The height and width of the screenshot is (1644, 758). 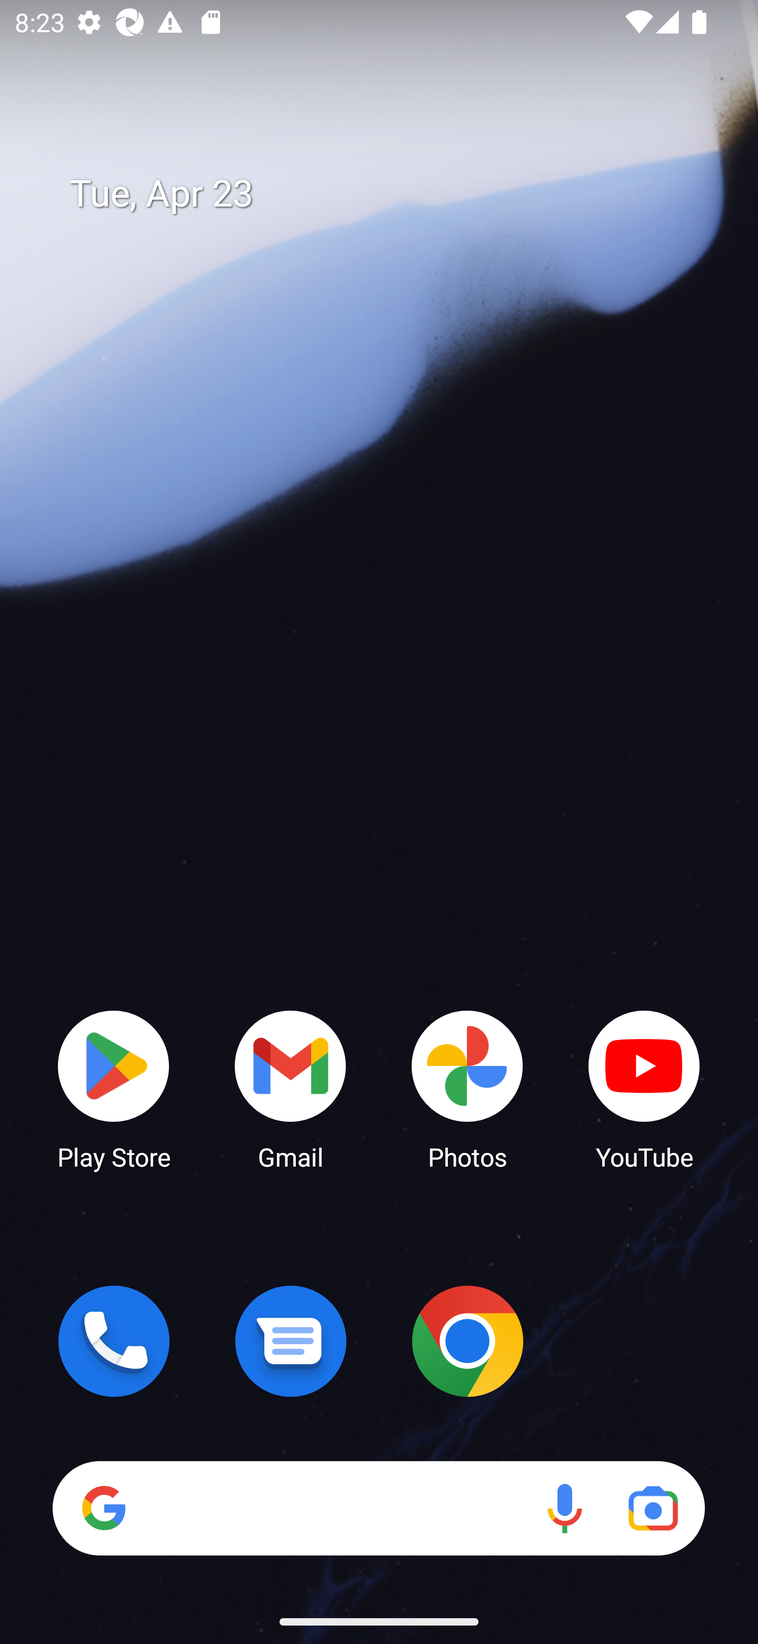 I want to click on Chrome, so click(x=467, y=1341).